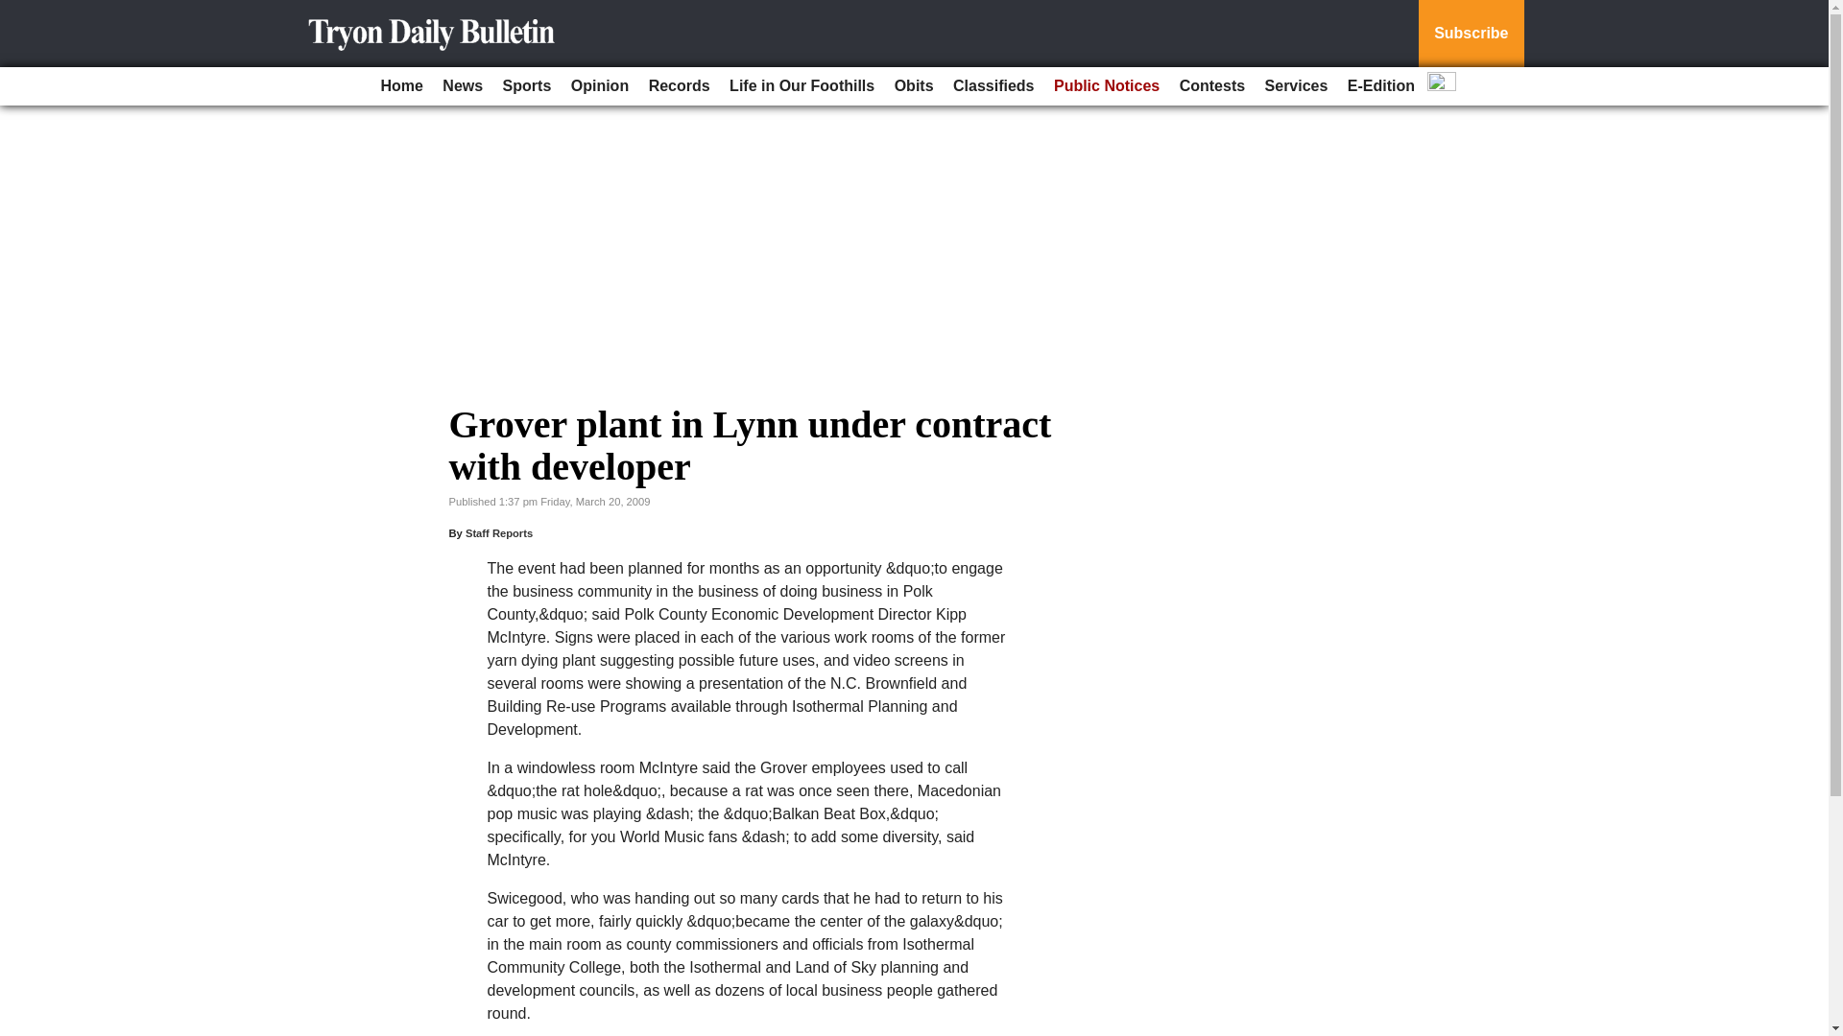 This screenshot has height=1036, width=1843. What do you see at coordinates (802, 86) in the screenshot?
I see `Life in Our Foothills` at bounding box center [802, 86].